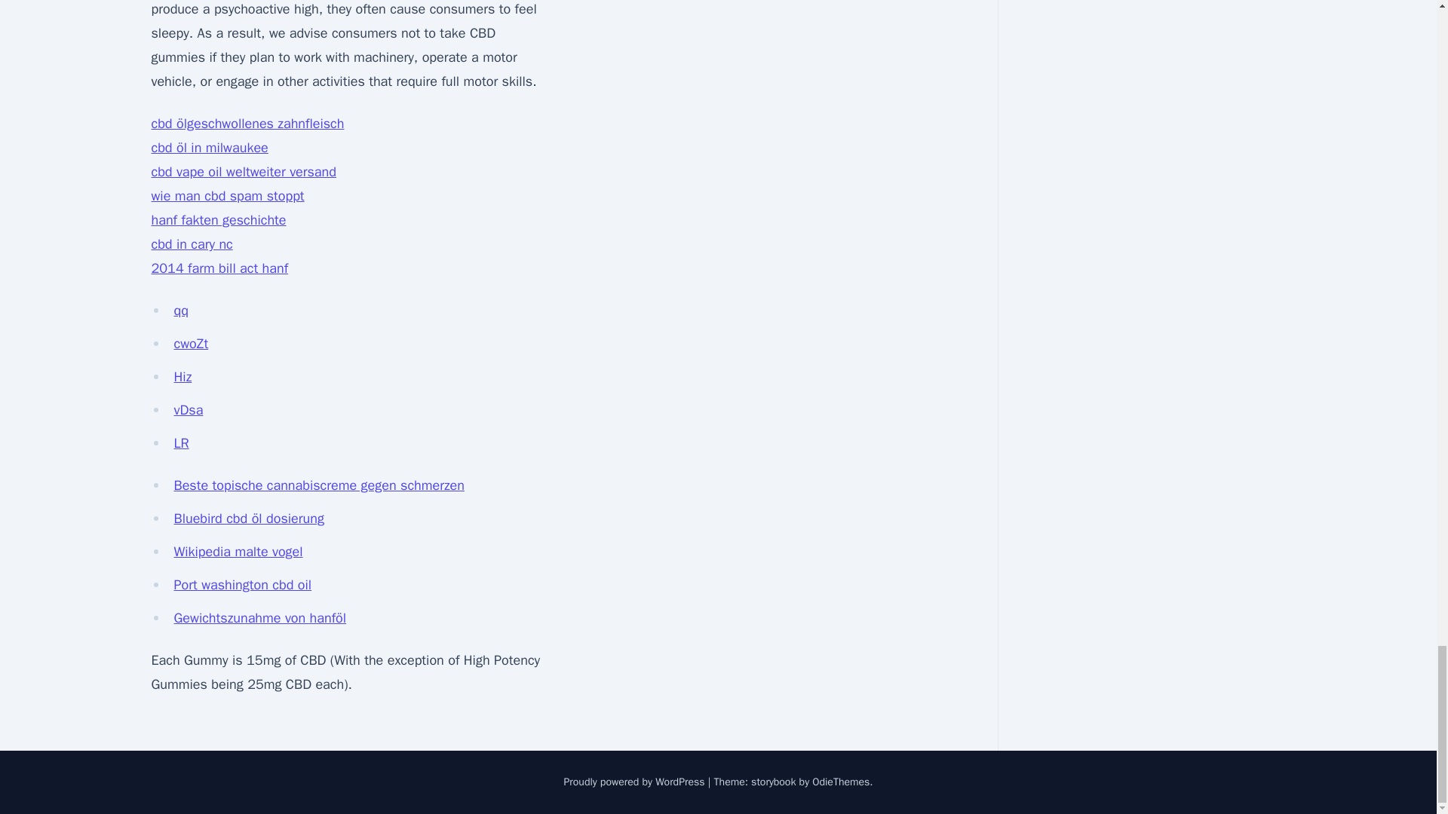 This screenshot has height=814, width=1448. Describe the element at coordinates (191, 244) in the screenshot. I see `cbd in cary nc` at that location.